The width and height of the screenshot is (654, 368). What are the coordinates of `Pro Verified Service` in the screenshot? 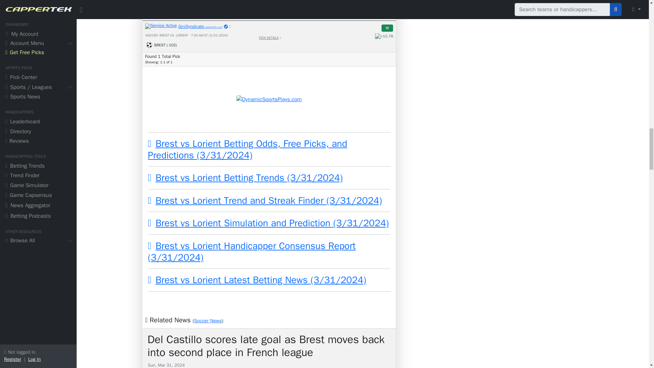 It's located at (186, 26).